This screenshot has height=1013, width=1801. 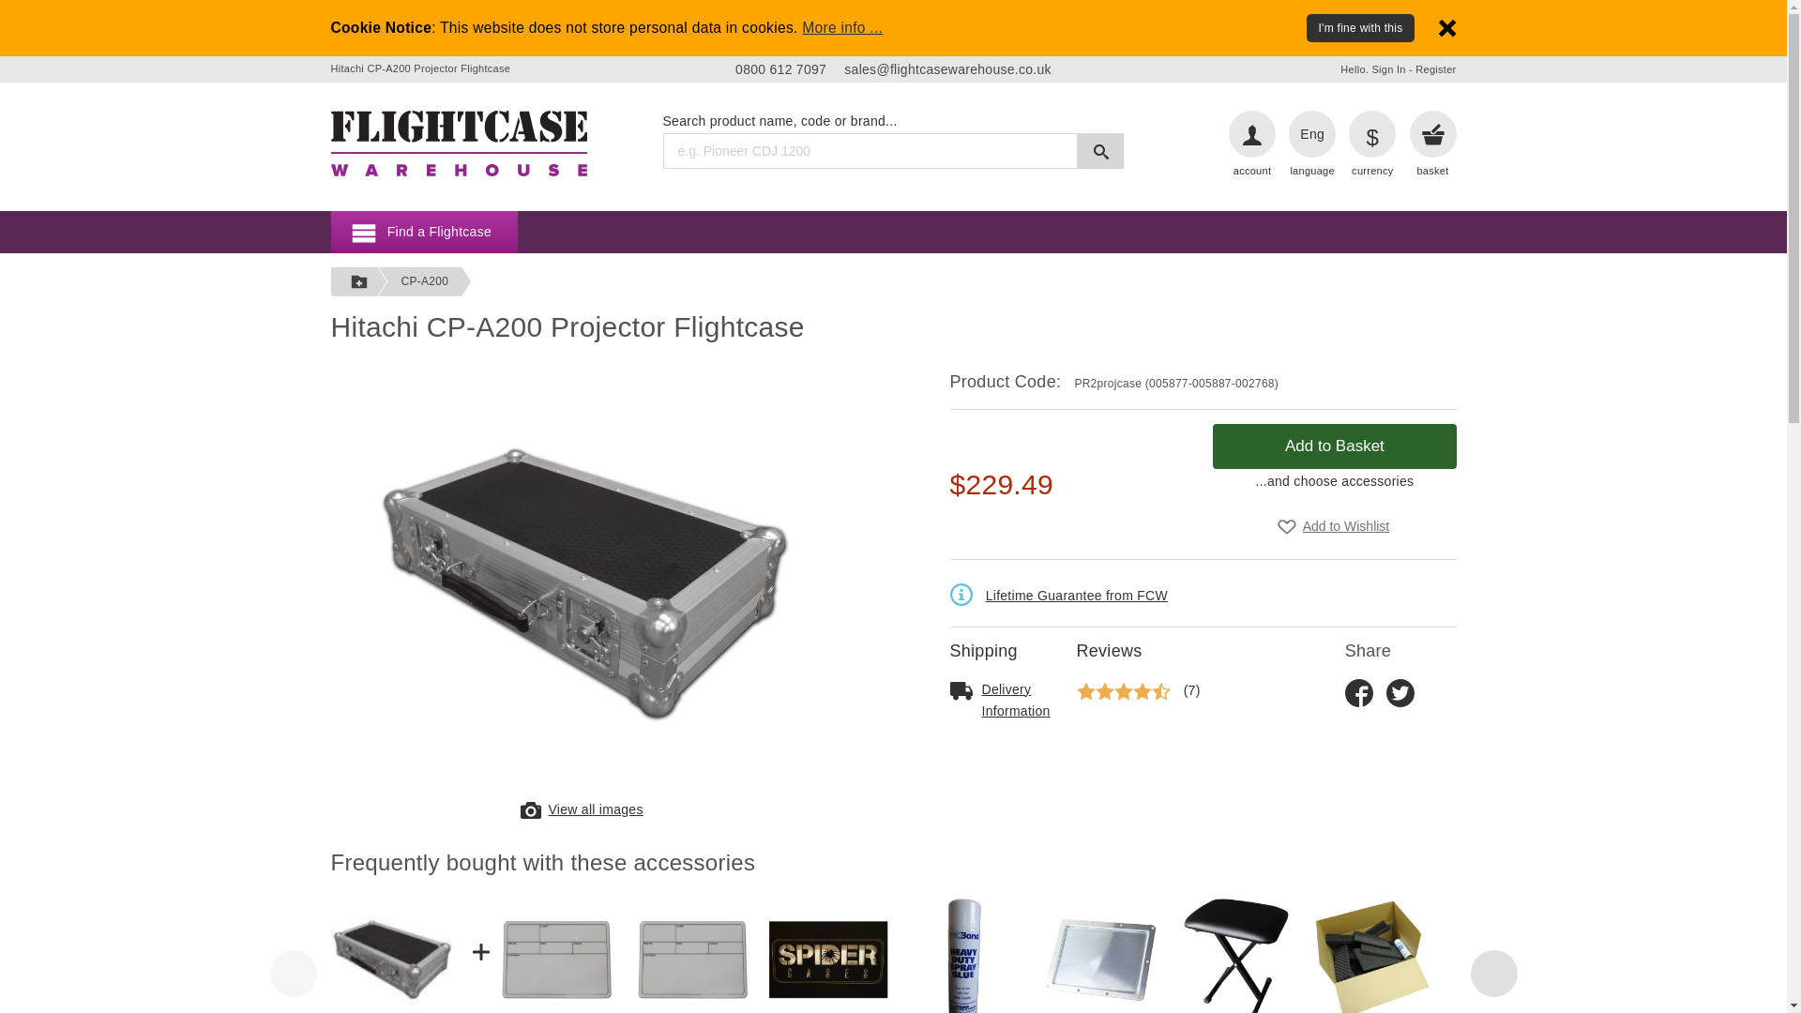 What do you see at coordinates (780, 69) in the screenshot?
I see `0800 612 7097` at bounding box center [780, 69].